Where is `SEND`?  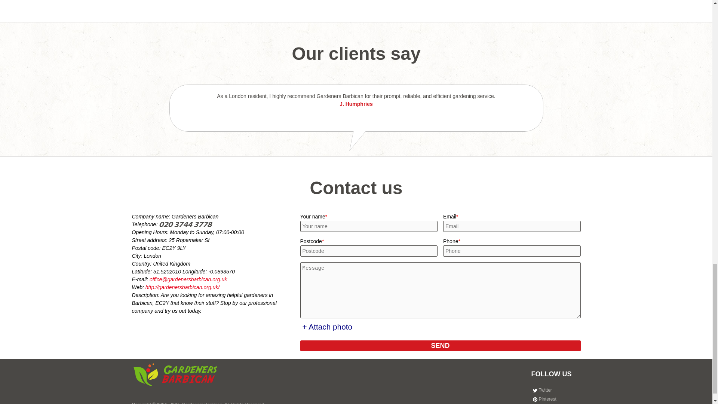 SEND is located at coordinates (440, 346).